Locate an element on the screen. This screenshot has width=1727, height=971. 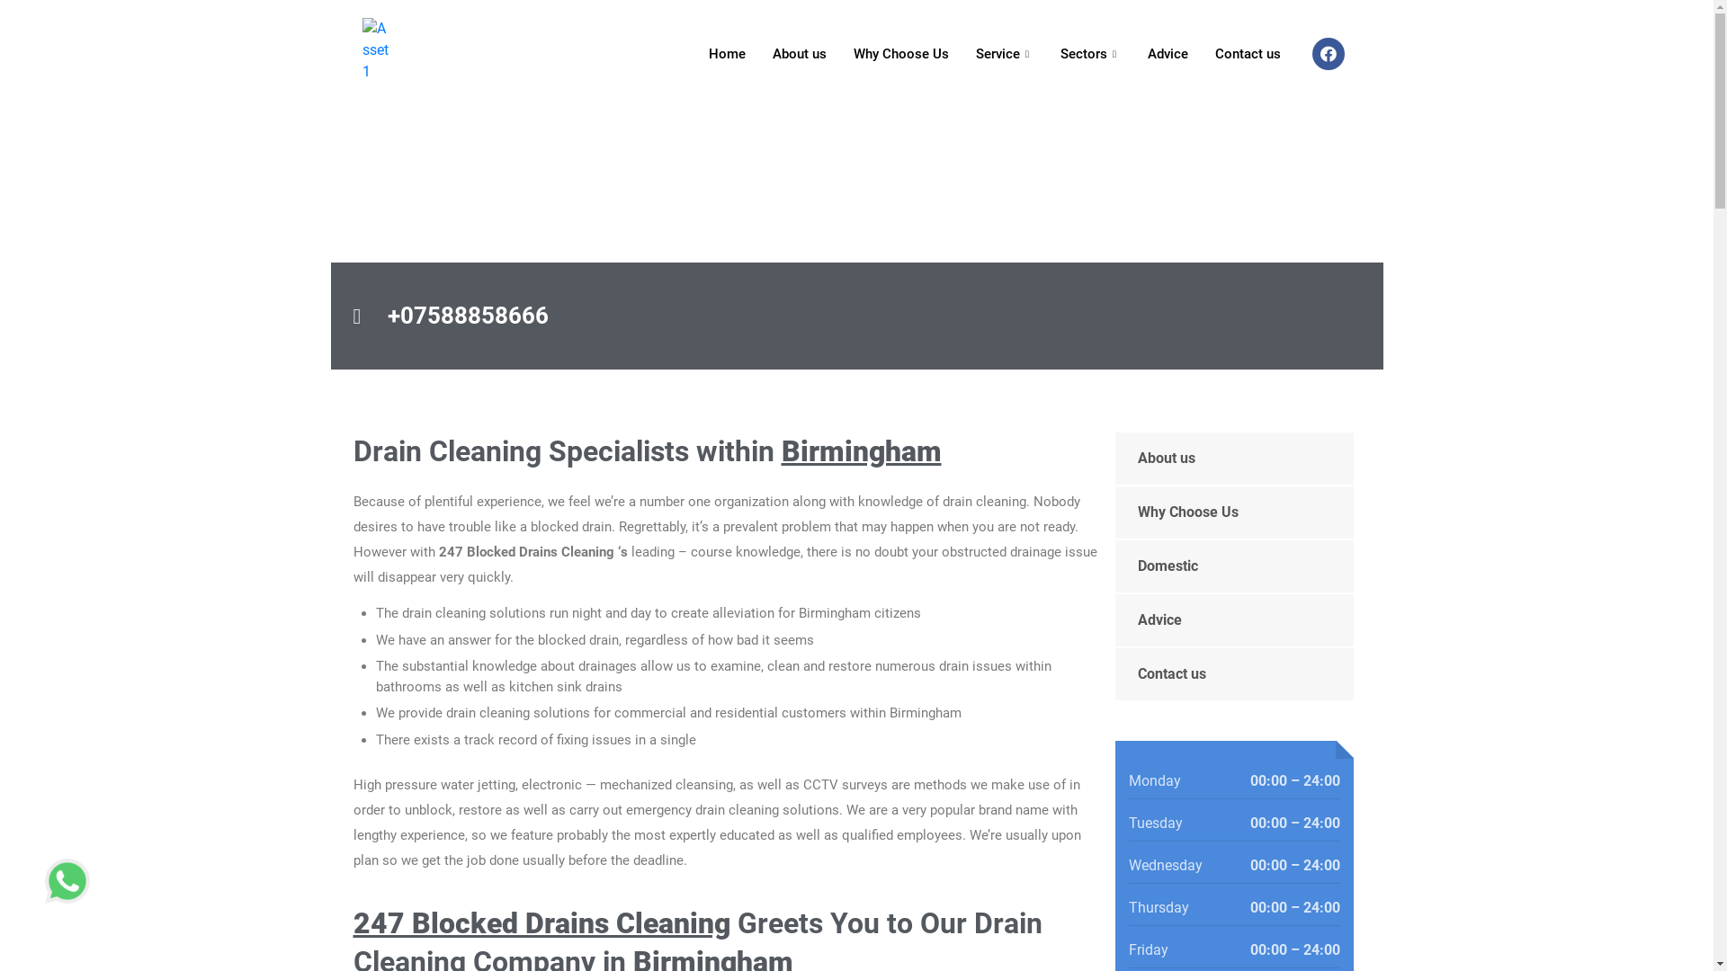
Contact us is located at coordinates (1234, 674).